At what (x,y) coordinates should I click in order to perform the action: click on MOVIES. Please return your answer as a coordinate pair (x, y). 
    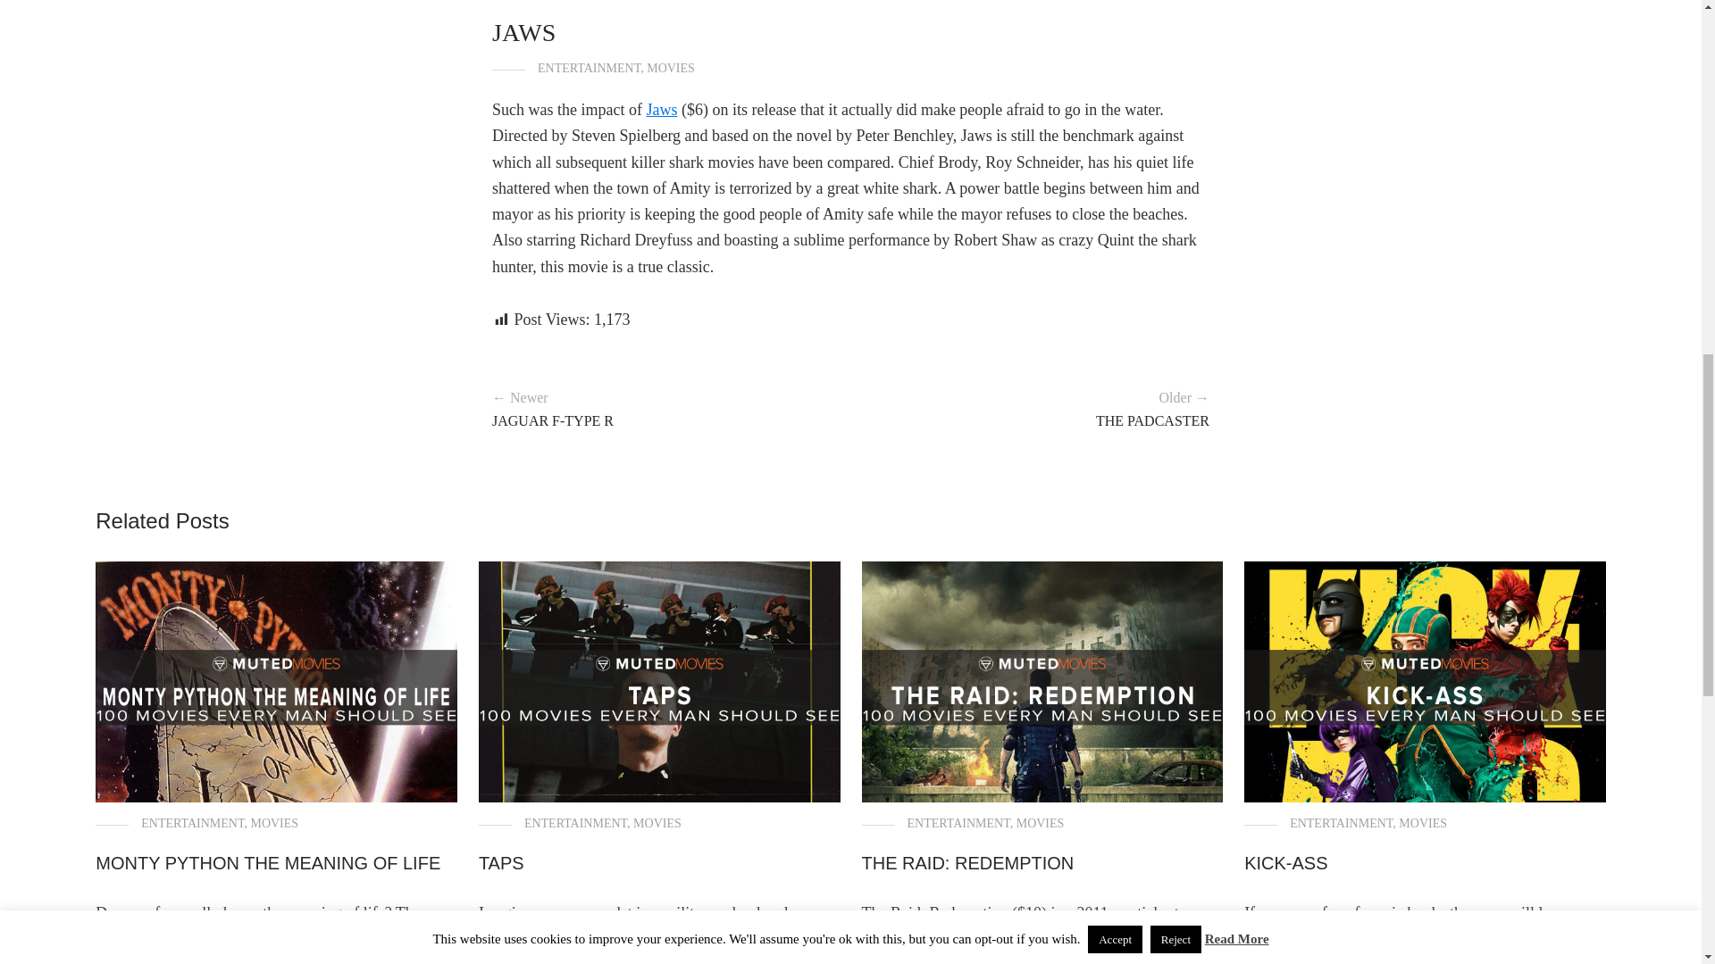
    Looking at the image, I should click on (657, 823).